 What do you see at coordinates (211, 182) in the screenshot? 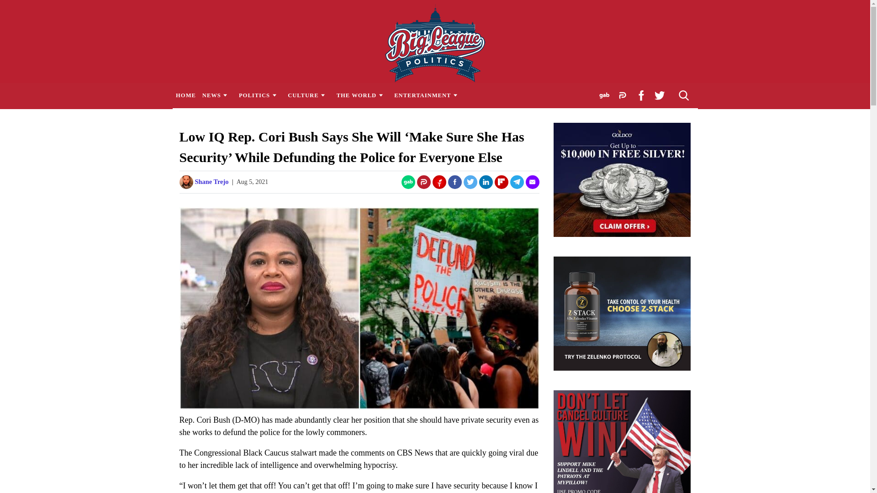
I see `Posts by Shane Trejo` at bounding box center [211, 182].